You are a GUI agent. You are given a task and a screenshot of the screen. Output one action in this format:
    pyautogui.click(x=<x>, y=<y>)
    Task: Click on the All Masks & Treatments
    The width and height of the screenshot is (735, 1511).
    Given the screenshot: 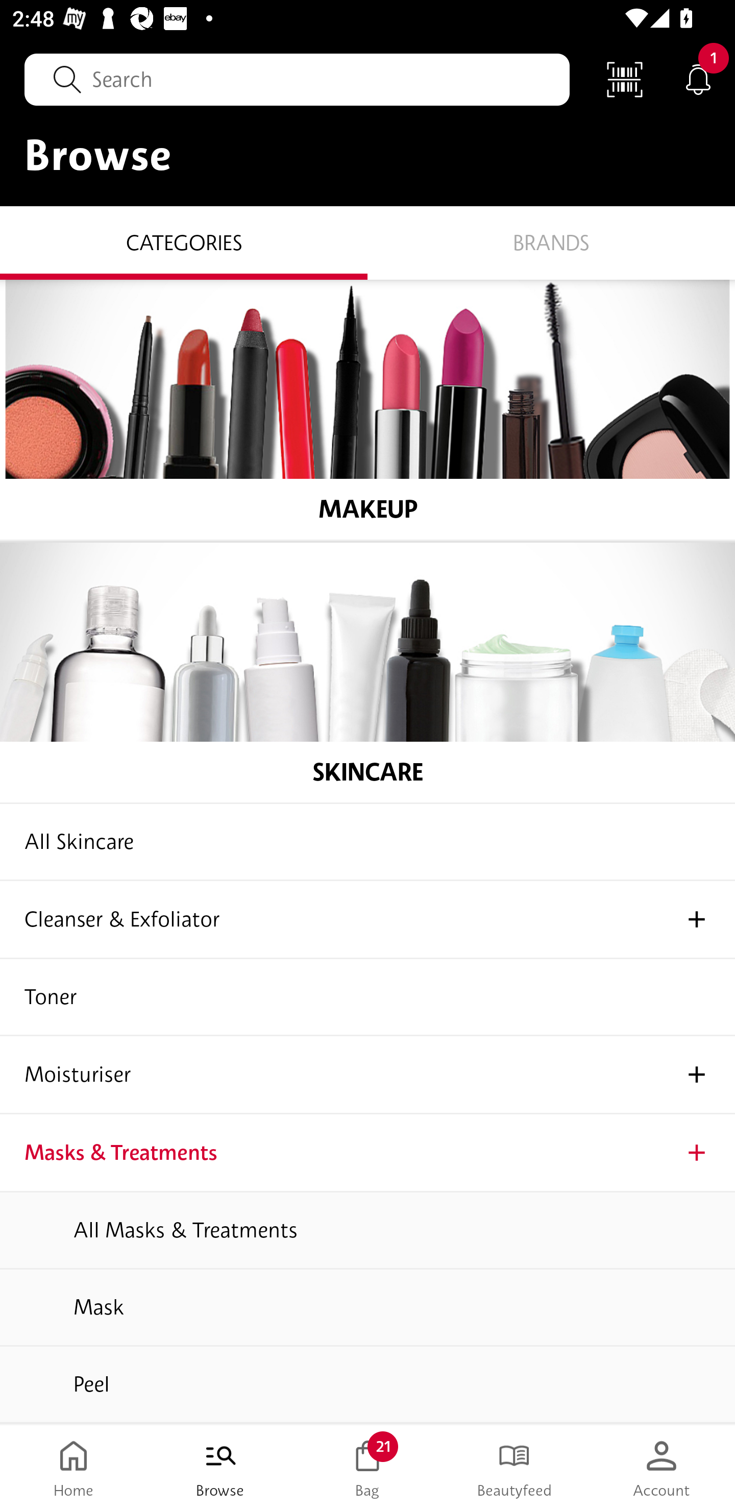 What is the action you would take?
    pyautogui.click(x=367, y=1230)
    